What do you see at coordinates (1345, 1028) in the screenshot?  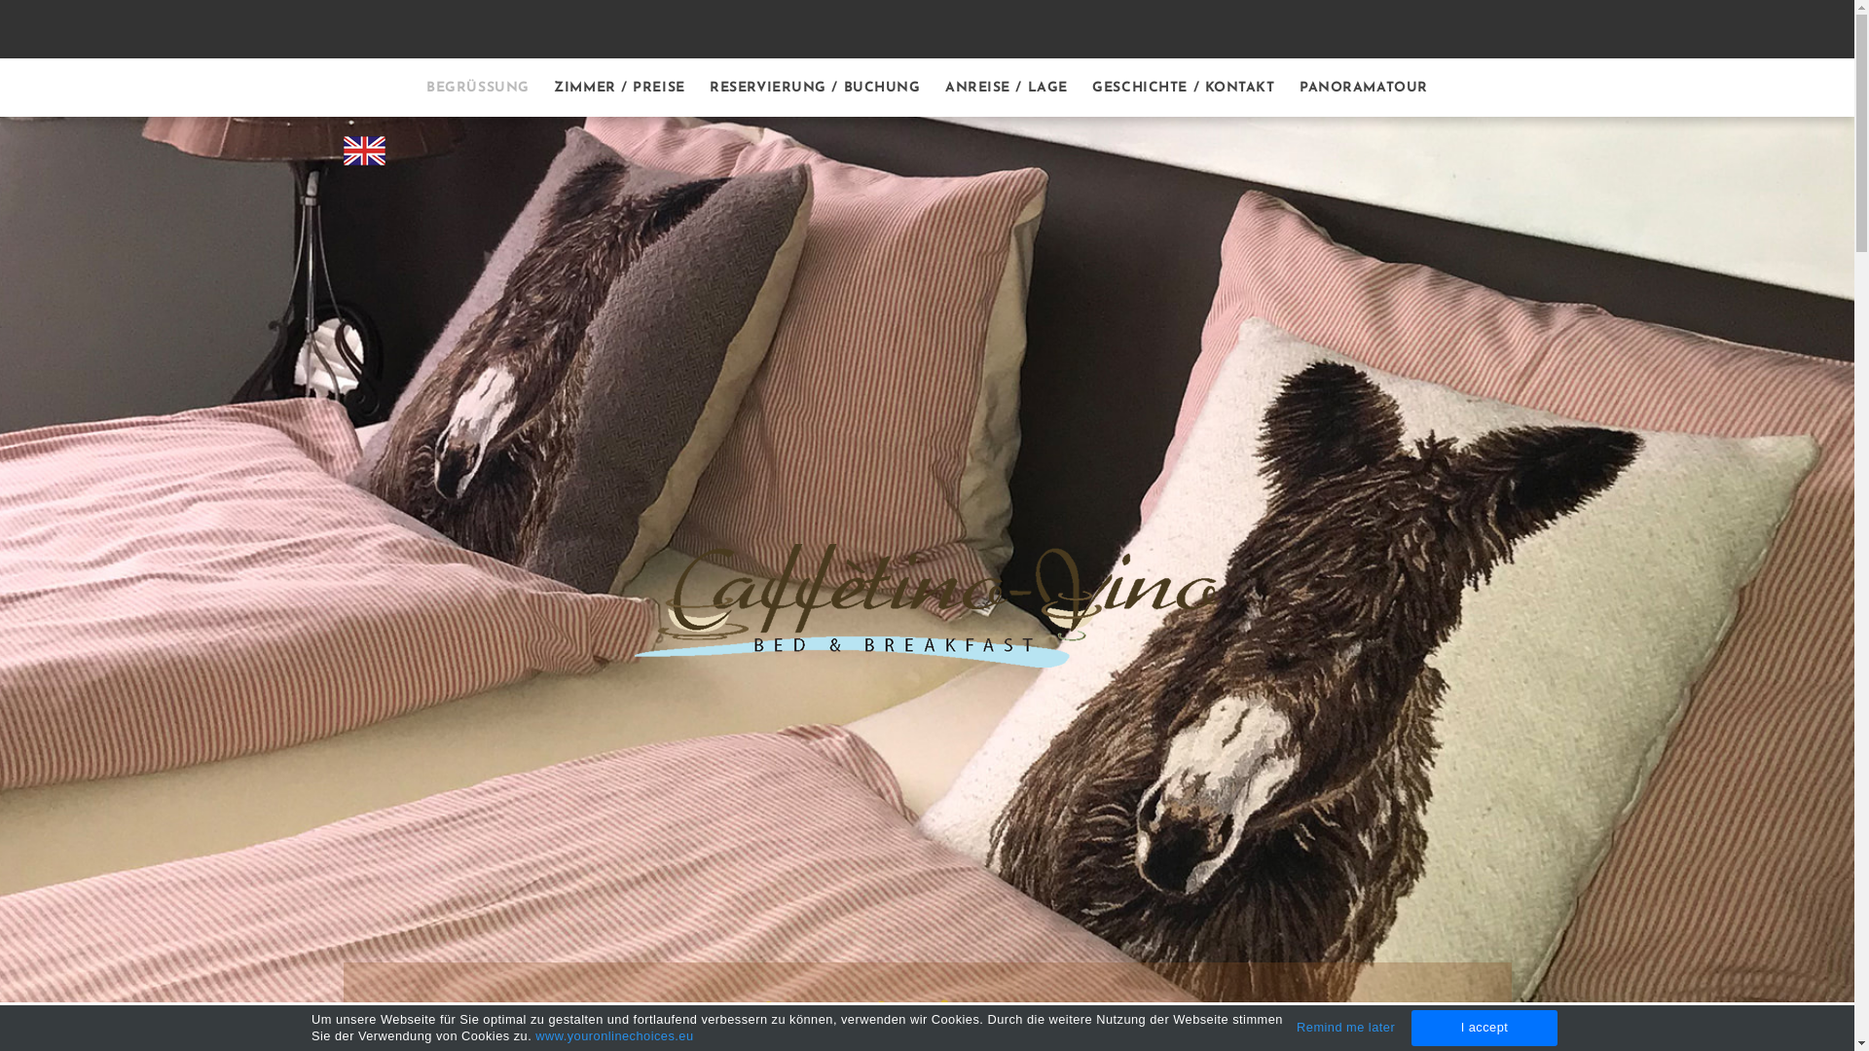 I see `Remind me later` at bounding box center [1345, 1028].